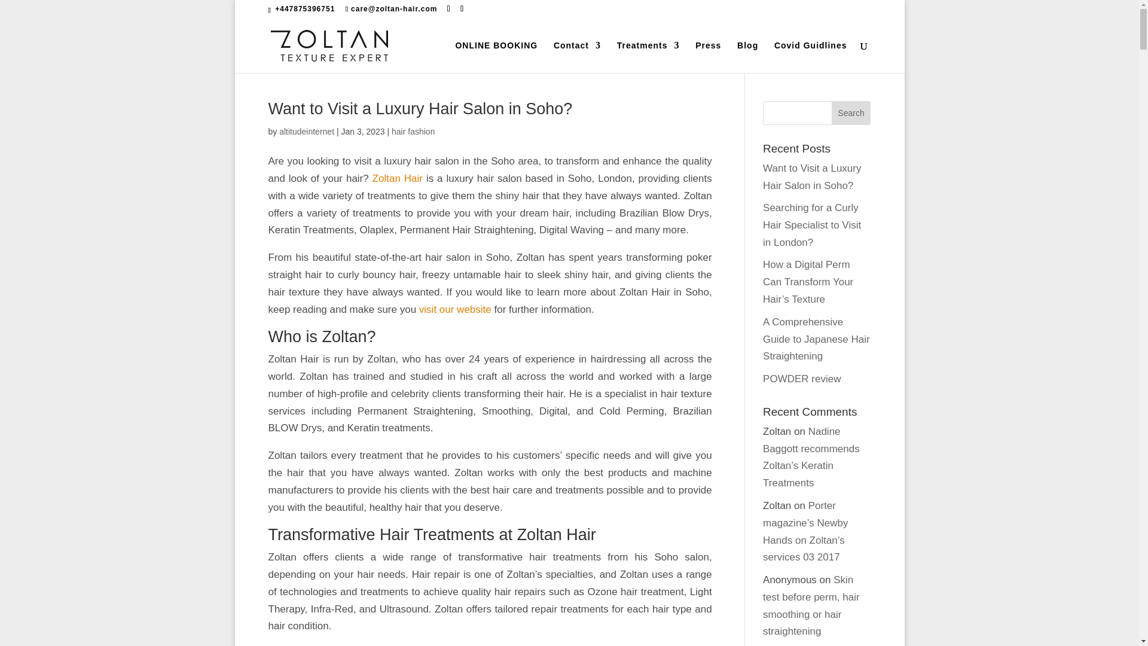  What do you see at coordinates (397, 178) in the screenshot?
I see `Zoltan Hair` at bounding box center [397, 178].